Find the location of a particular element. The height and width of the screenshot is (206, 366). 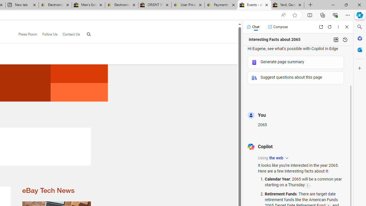

Contact Us is located at coordinates (71, 34).